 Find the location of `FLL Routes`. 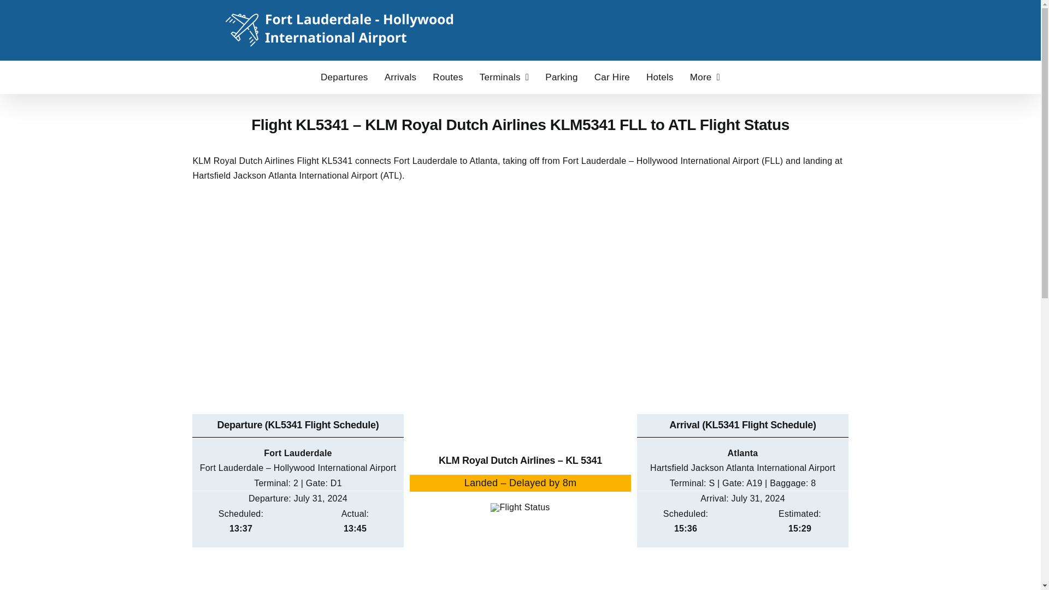

FLL Routes is located at coordinates (447, 76).